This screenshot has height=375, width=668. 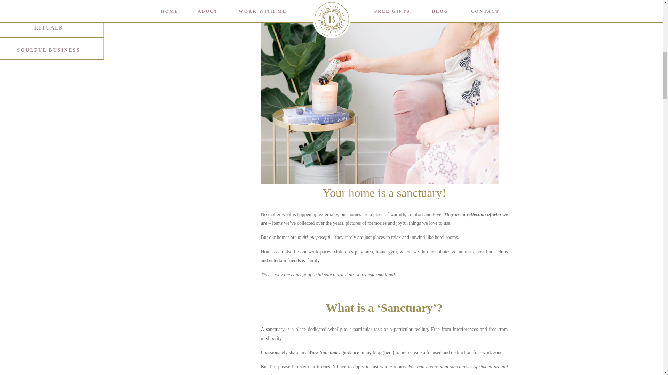 What do you see at coordinates (48, 49) in the screenshot?
I see `SOULFUL BUSINESS` at bounding box center [48, 49].